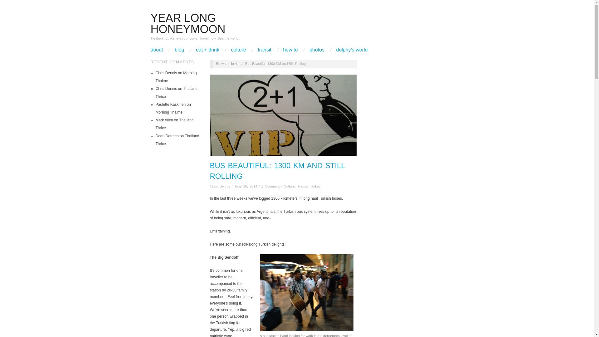 The image size is (599, 337). What do you see at coordinates (289, 186) in the screenshot?
I see `Culture` at bounding box center [289, 186].